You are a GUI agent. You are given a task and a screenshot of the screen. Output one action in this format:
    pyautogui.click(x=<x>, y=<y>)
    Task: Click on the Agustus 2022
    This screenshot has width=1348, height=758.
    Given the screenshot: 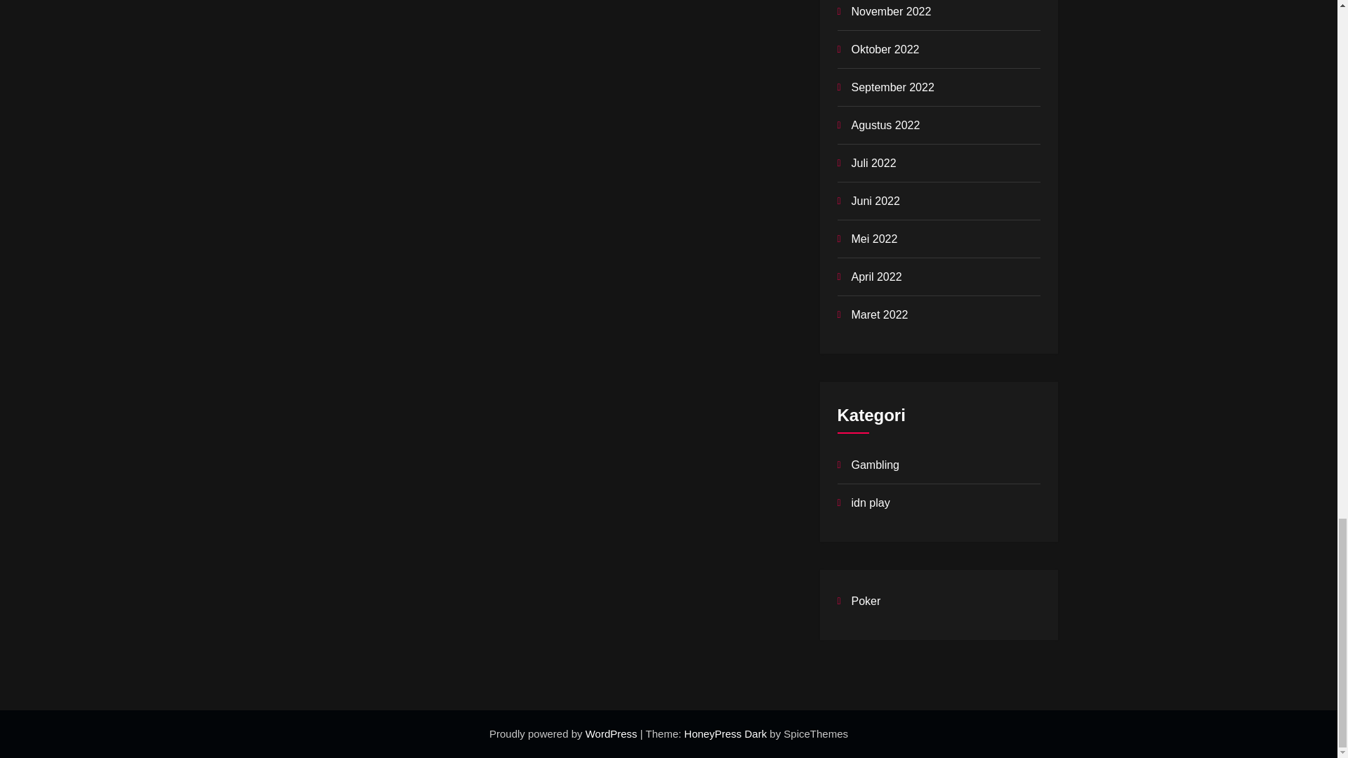 What is the action you would take?
    pyautogui.click(x=885, y=125)
    